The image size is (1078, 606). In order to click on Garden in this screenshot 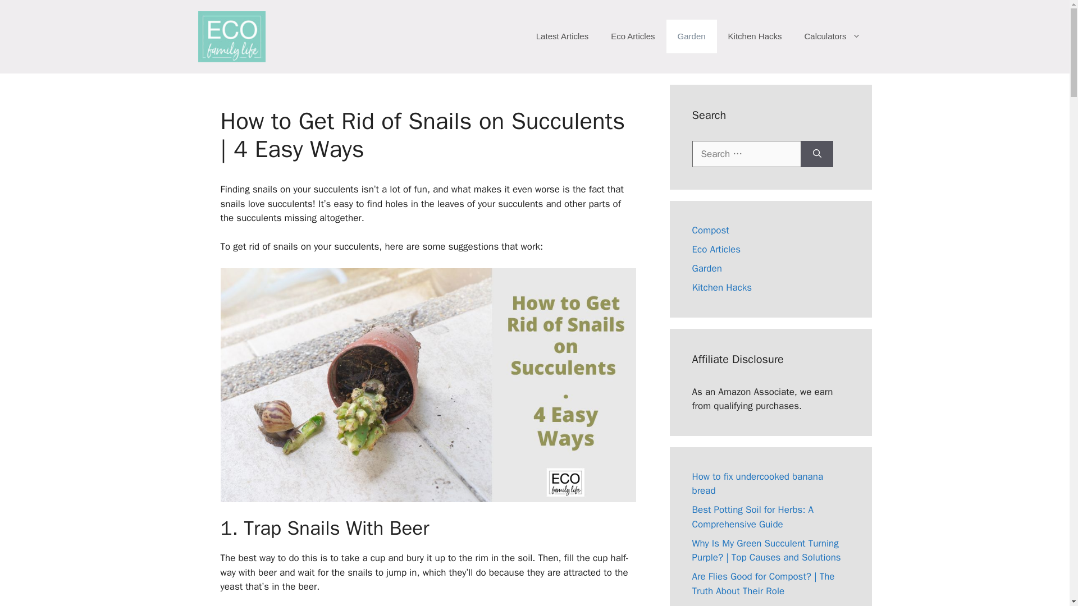, I will do `click(706, 268)`.